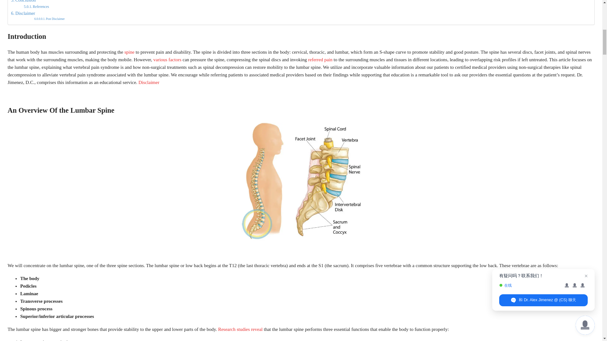 Image resolution: width=607 pixels, height=341 pixels. What do you see at coordinates (23, 13) in the screenshot?
I see `Disclaimer` at bounding box center [23, 13].